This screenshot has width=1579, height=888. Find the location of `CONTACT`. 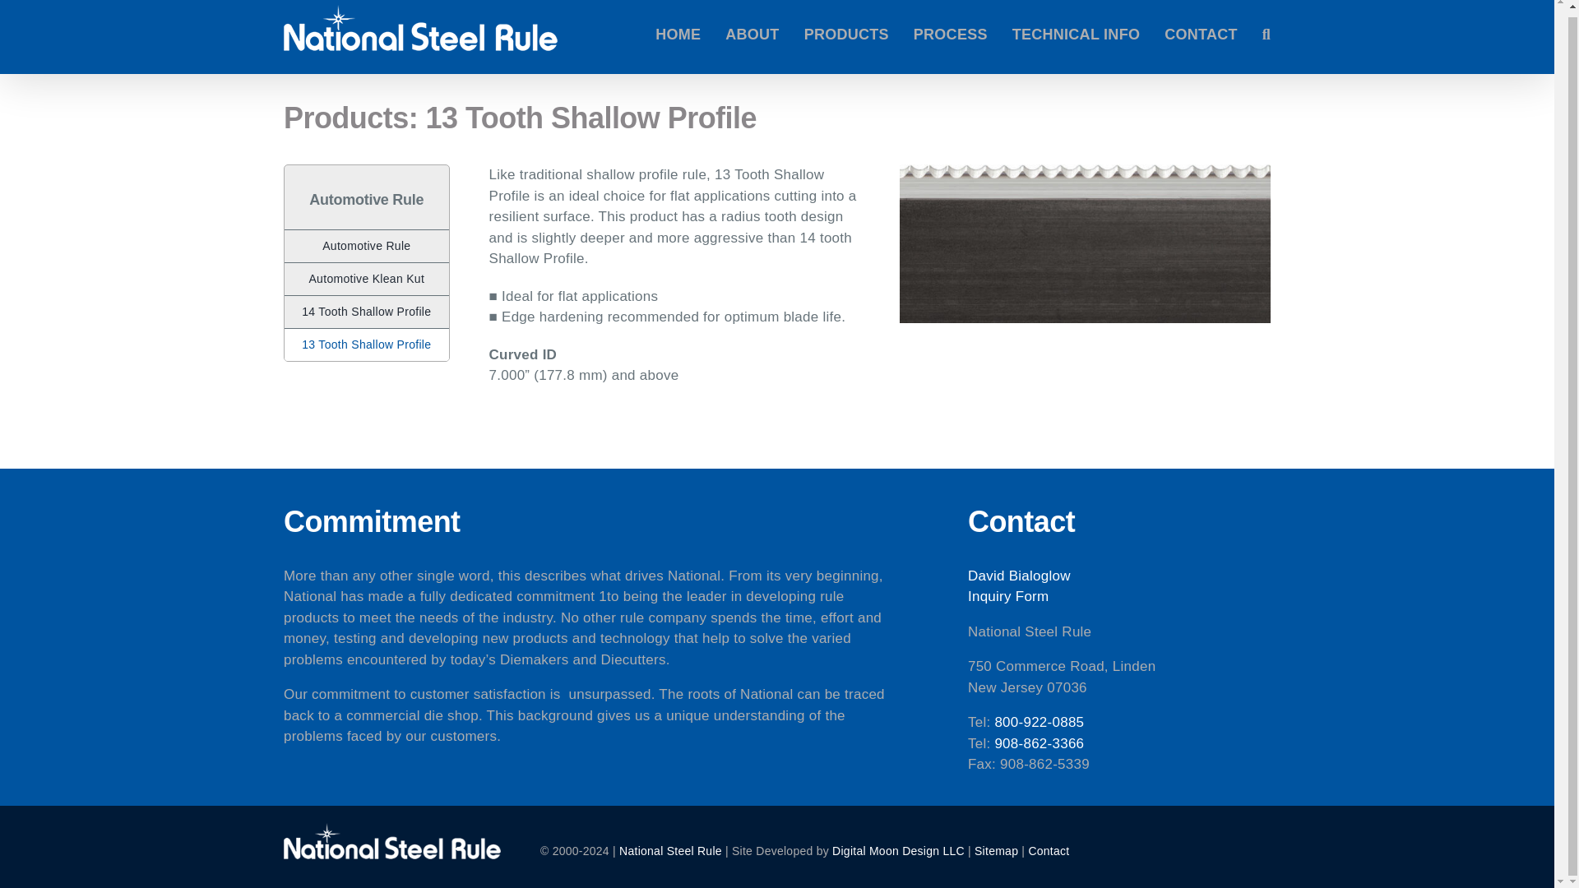

CONTACT is located at coordinates (1201, 36).